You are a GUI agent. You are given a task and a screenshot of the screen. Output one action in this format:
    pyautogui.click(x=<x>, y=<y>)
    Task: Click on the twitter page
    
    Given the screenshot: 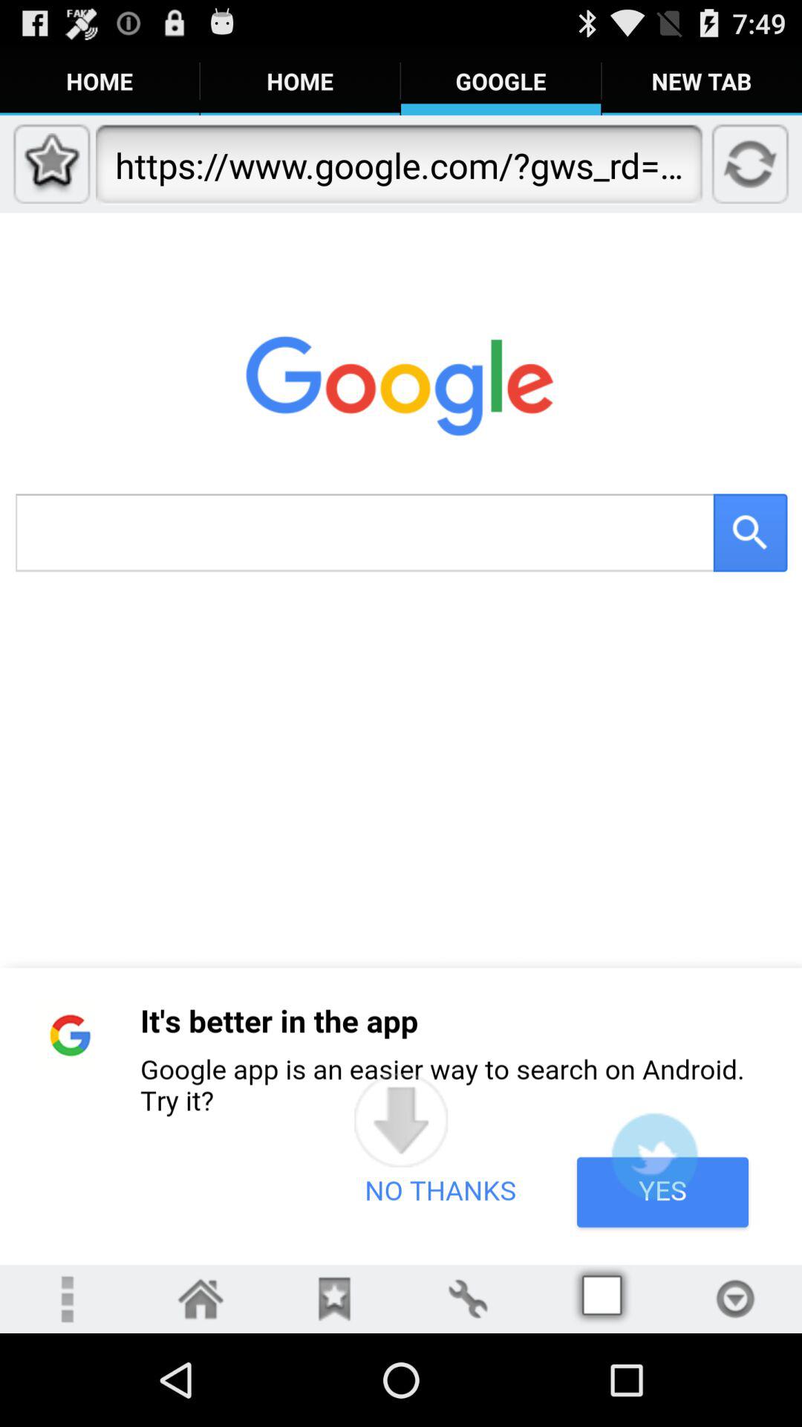 What is the action you would take?
    pyautogui.click(x=654, y=1156)
    